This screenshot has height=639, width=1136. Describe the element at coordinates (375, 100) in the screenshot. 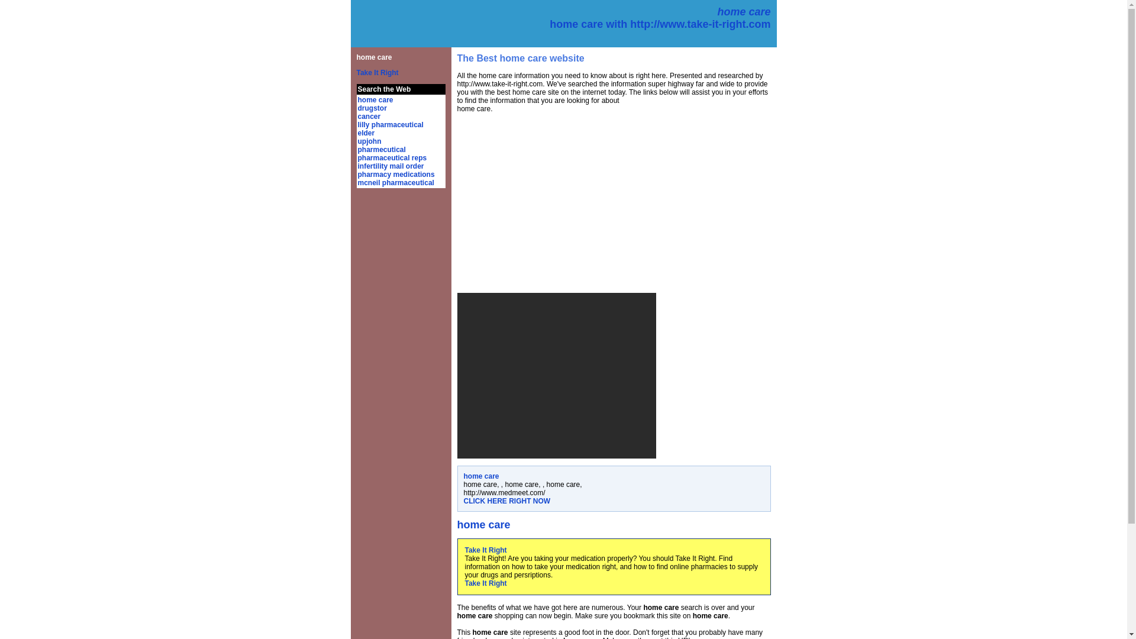

I see `home care` at that location.